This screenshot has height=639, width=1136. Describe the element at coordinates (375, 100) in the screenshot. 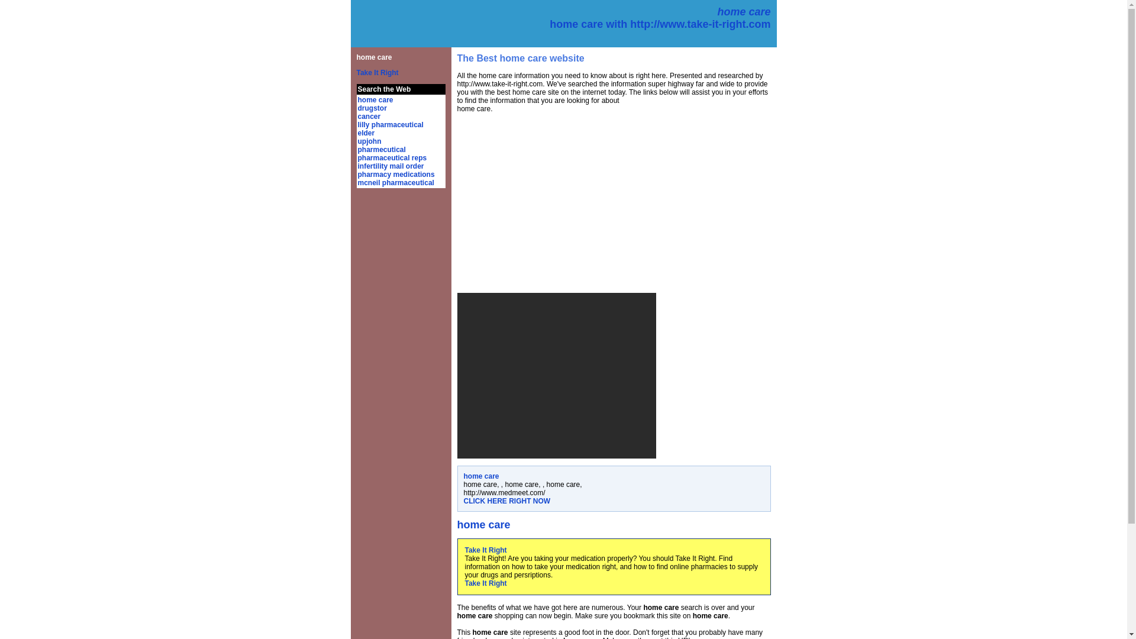

I see `home care` at that location.